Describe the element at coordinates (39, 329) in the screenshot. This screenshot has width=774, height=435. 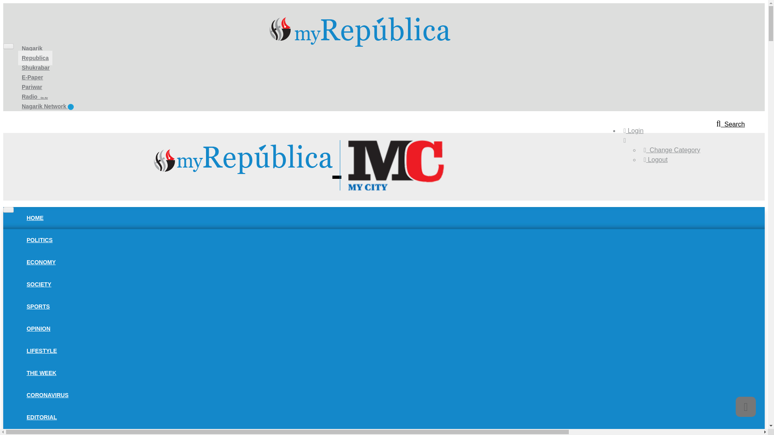
I see `OPINION` at that location.